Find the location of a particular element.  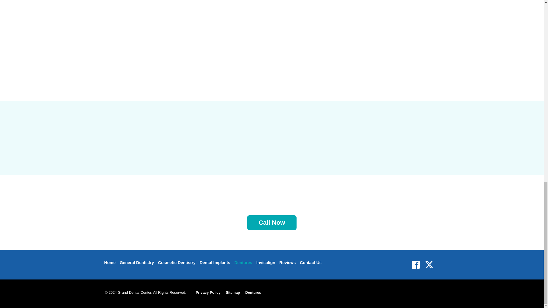

Cosmetic Dentistry is located at coordinates (177, 263).